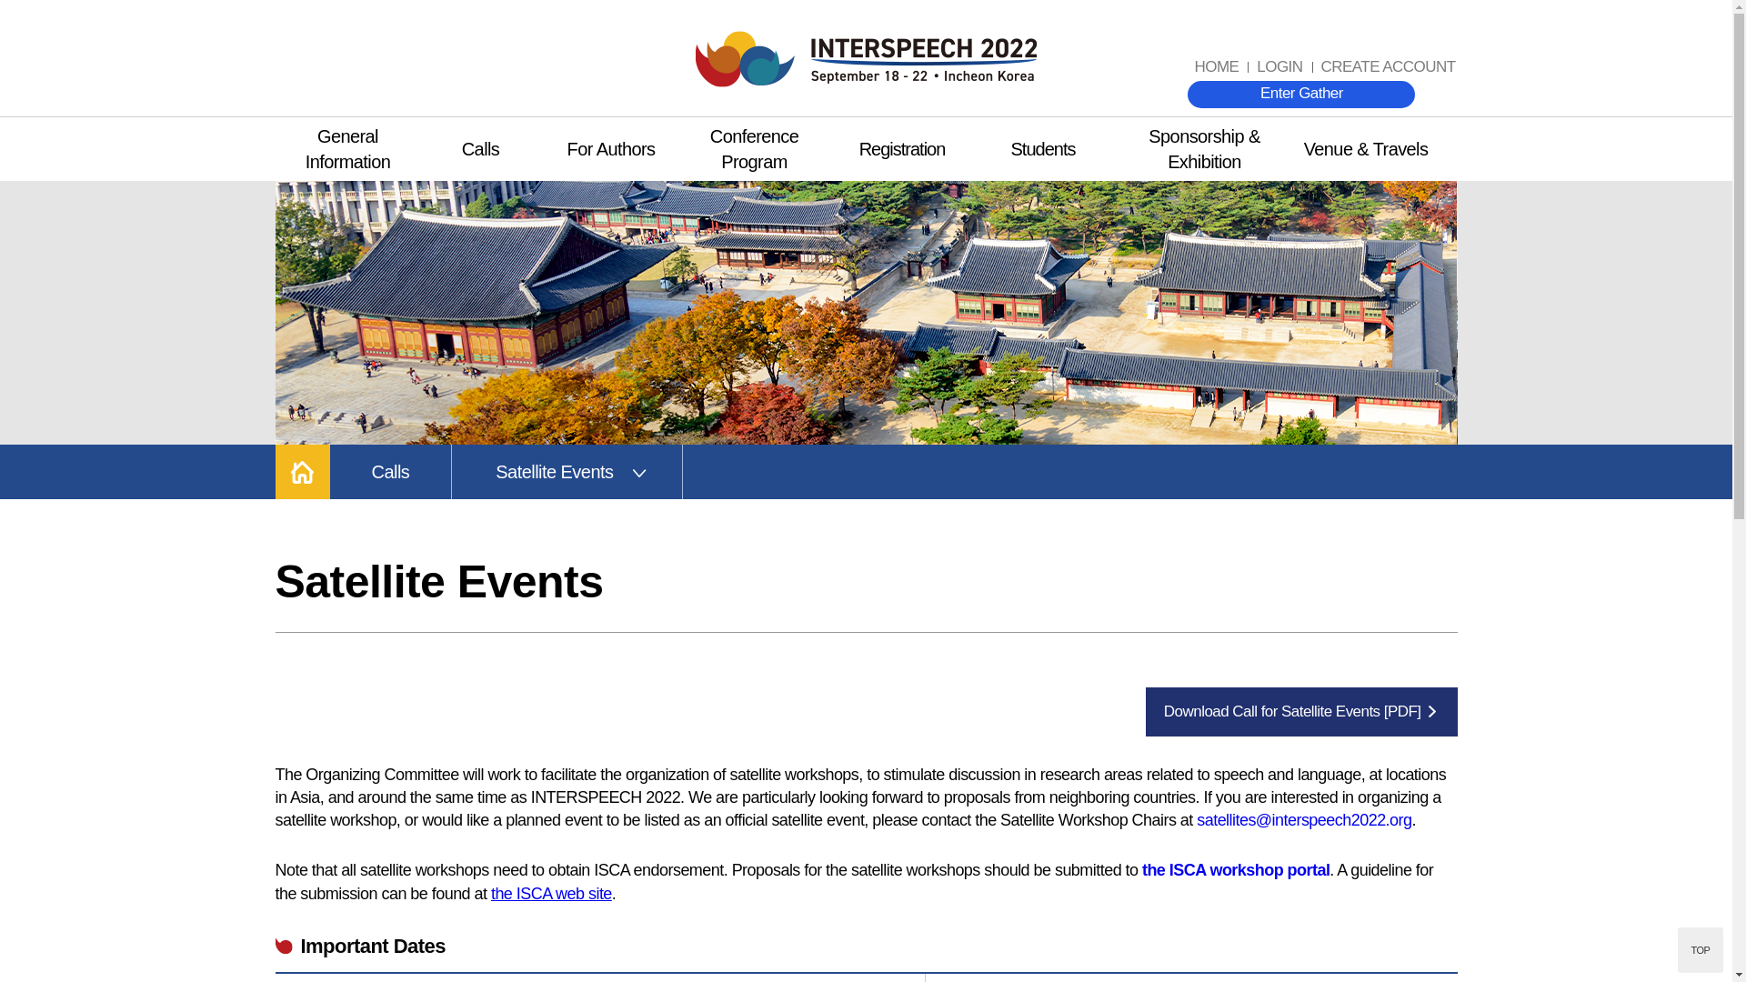 The height and width of the screenshot is (982, 1746). I want to click on Calls, so click(480, 148).